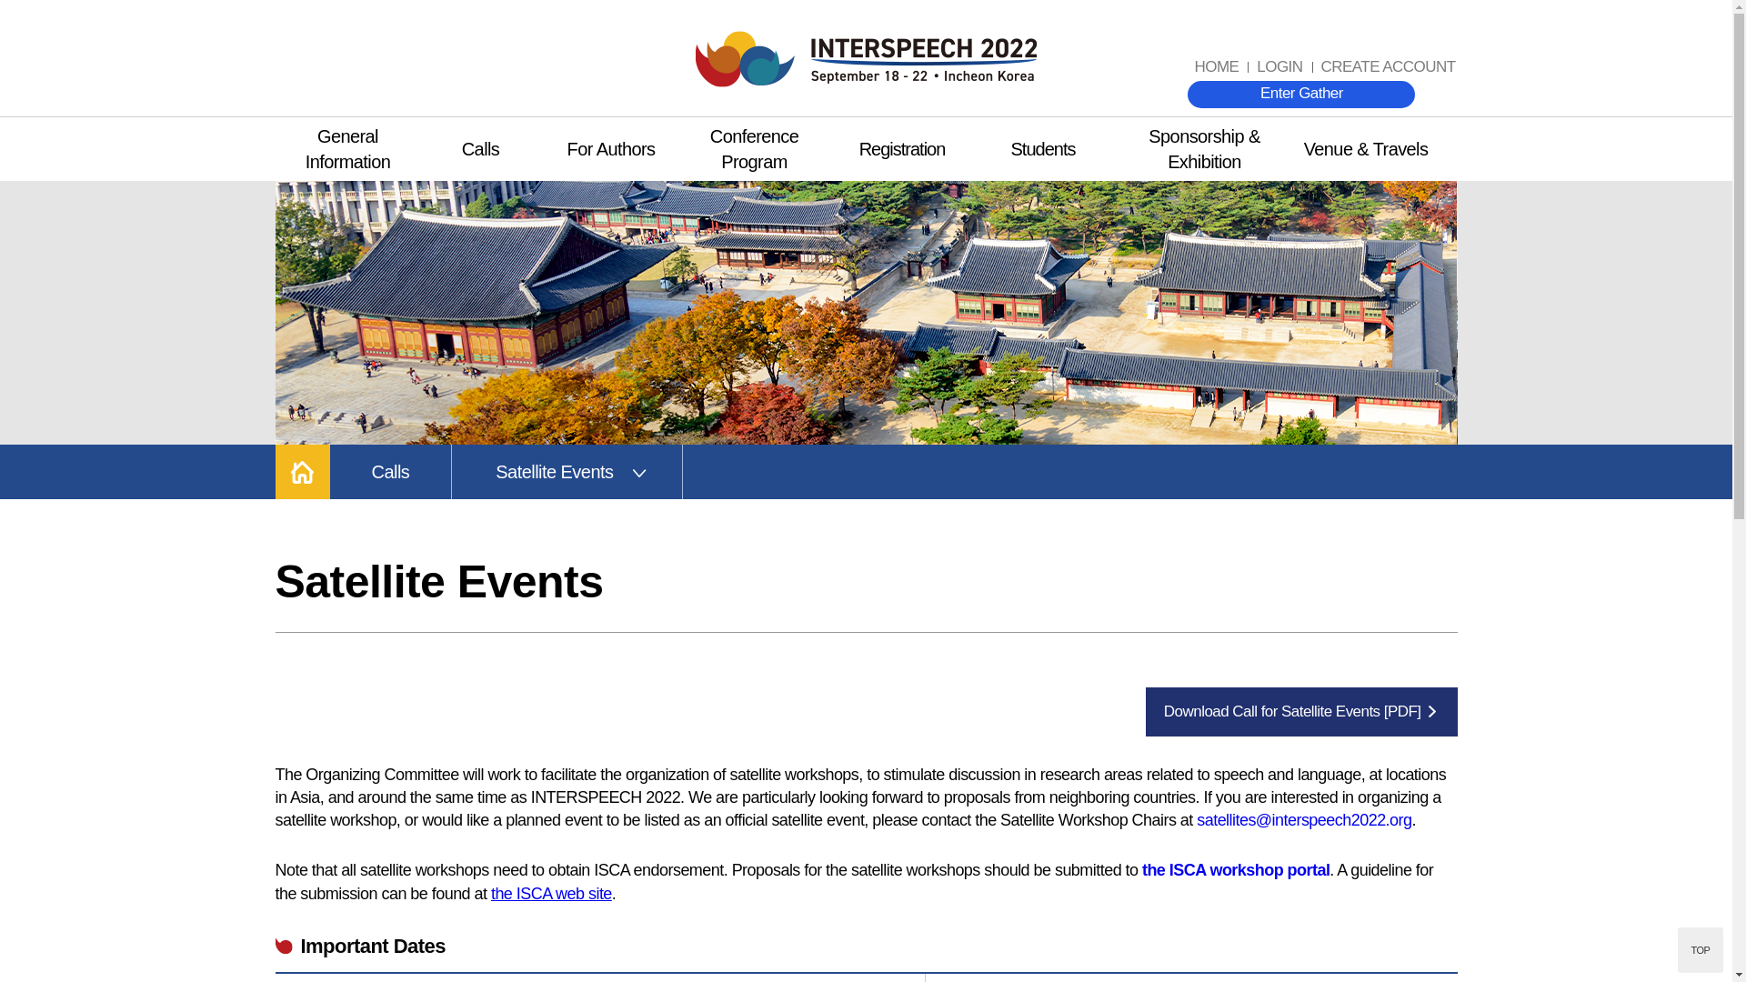 The height and width of the screenshot is (982, 1746). I want to click on Calls, so click(480, 148).